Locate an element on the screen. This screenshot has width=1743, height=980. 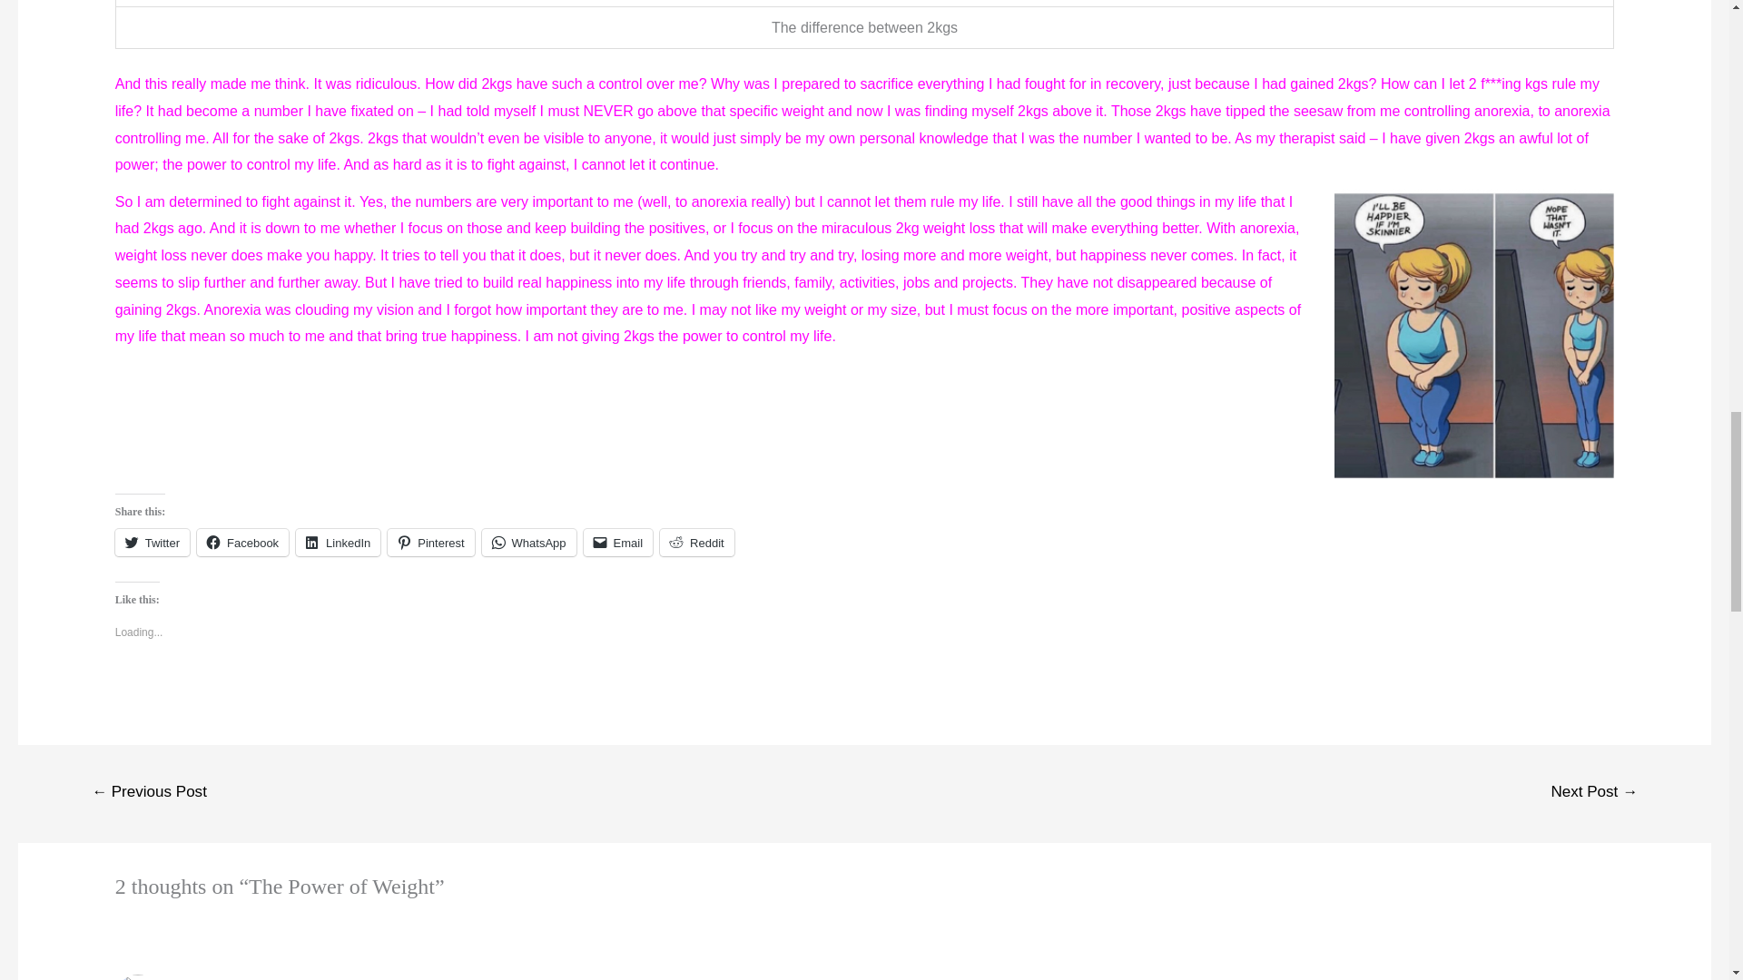
Click to share on Pinterest is located at coordinates (430, 543).